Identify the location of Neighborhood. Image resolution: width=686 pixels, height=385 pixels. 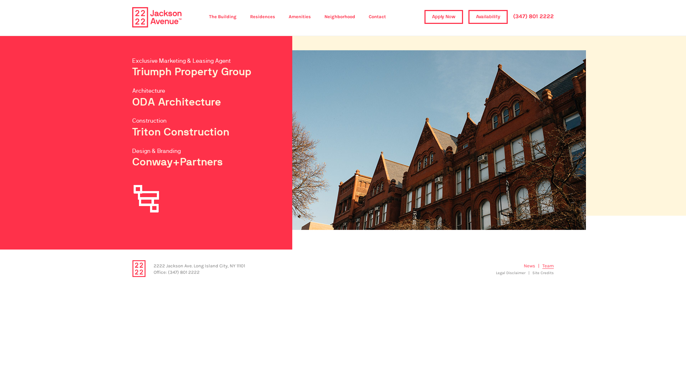
(340, 16).